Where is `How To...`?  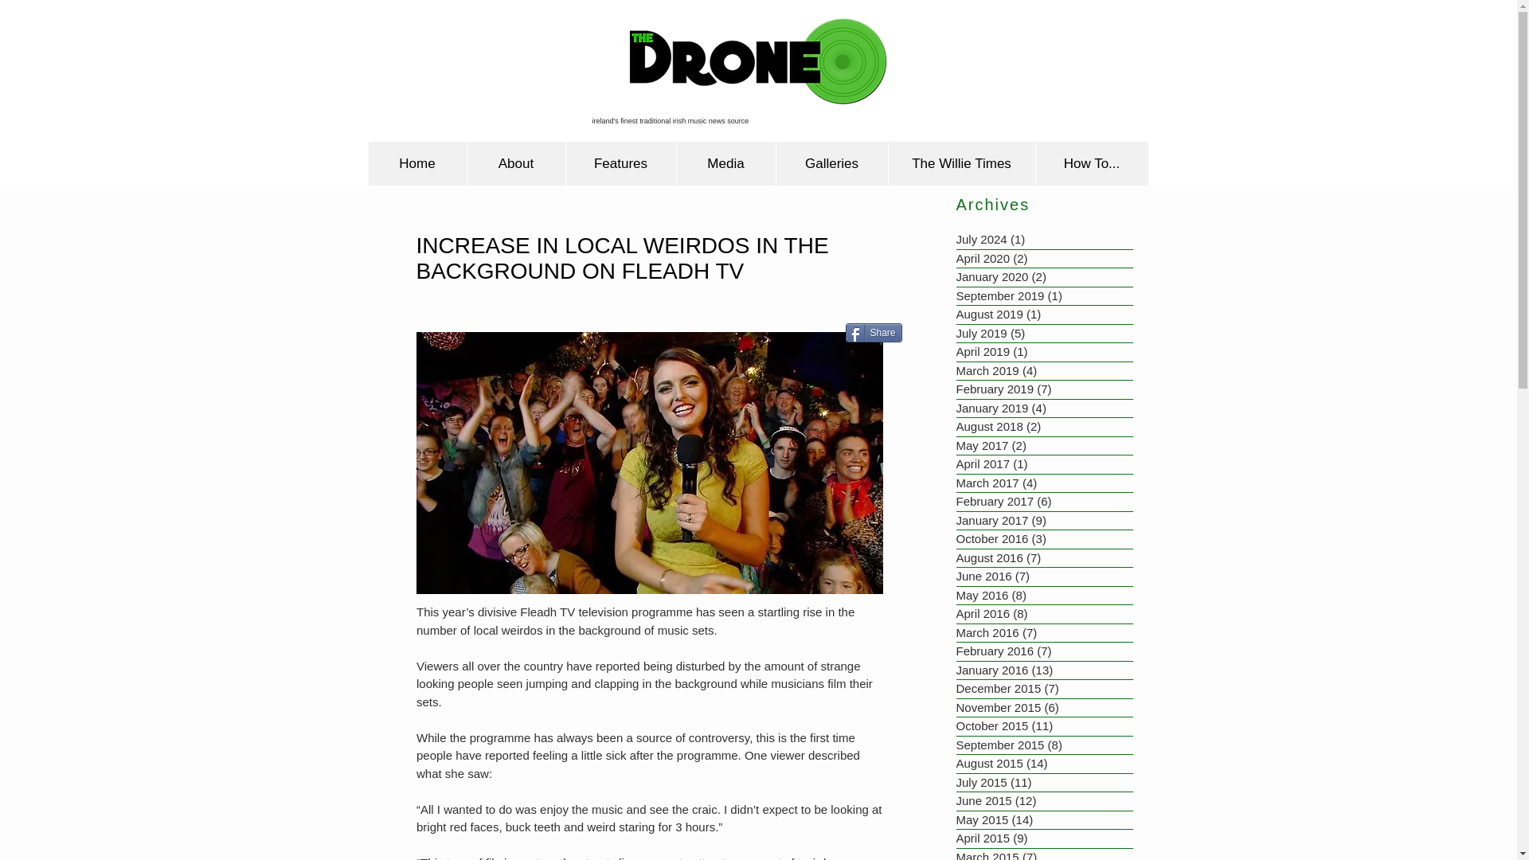
How To... is located at coordinates (1091, 164).